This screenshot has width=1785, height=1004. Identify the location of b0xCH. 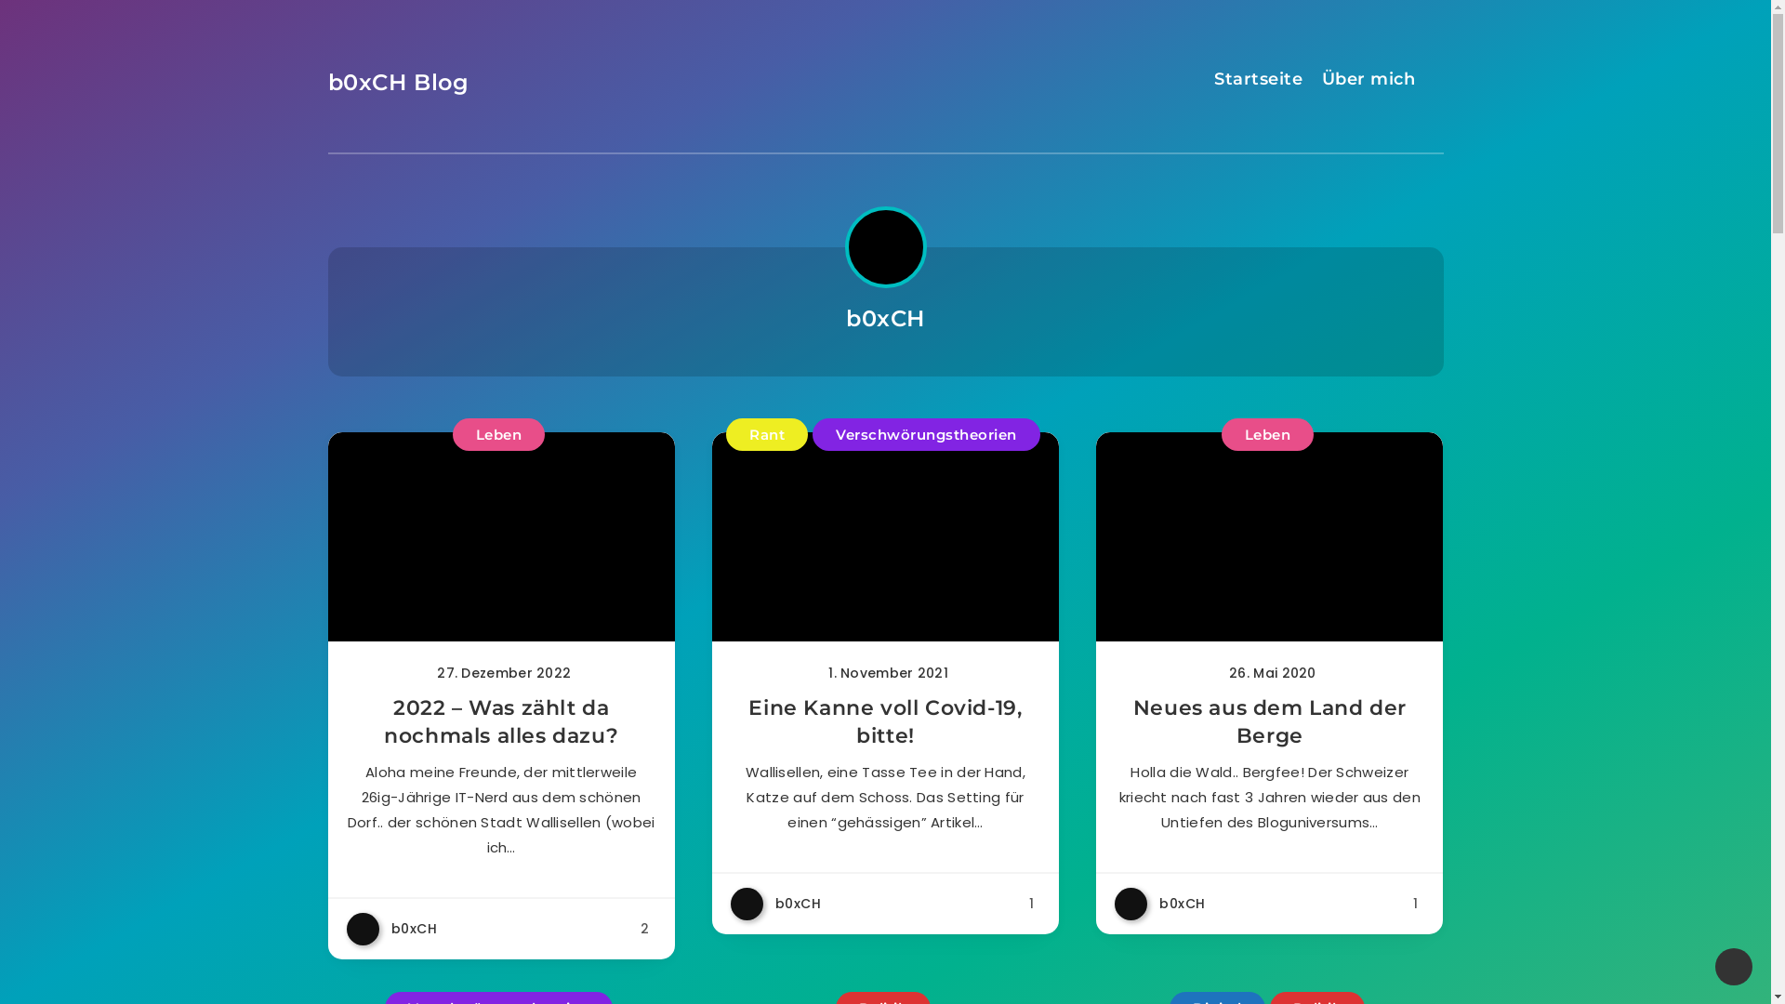
(391, 930).